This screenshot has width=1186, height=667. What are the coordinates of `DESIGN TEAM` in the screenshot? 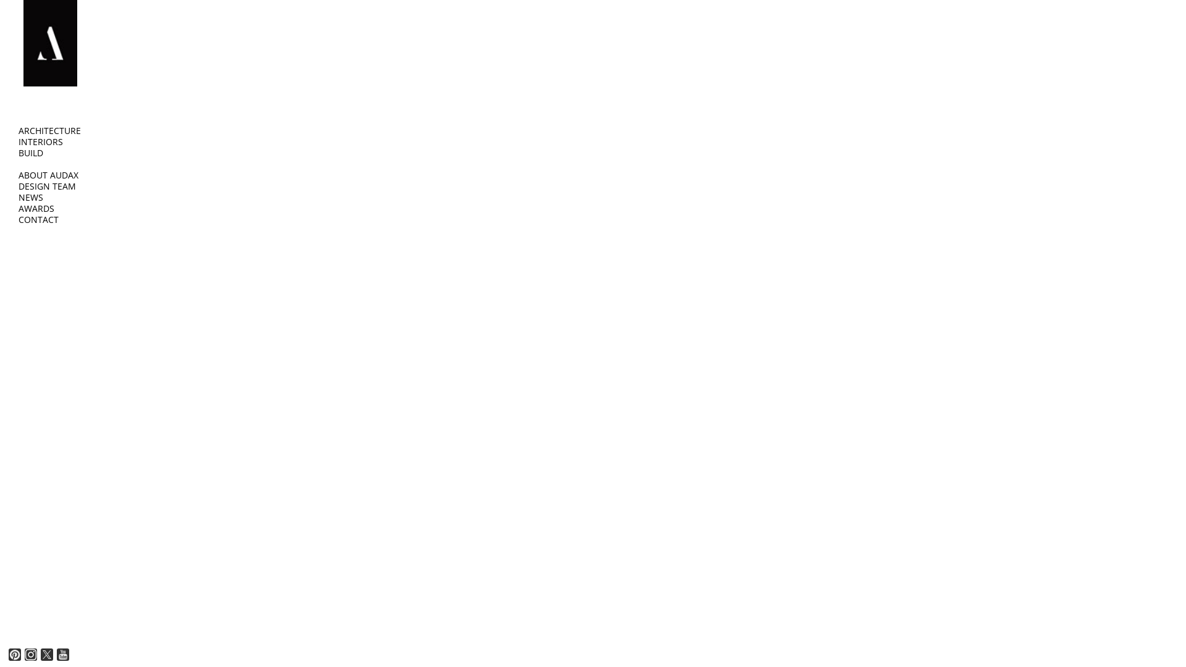 It's located at (47, 187).